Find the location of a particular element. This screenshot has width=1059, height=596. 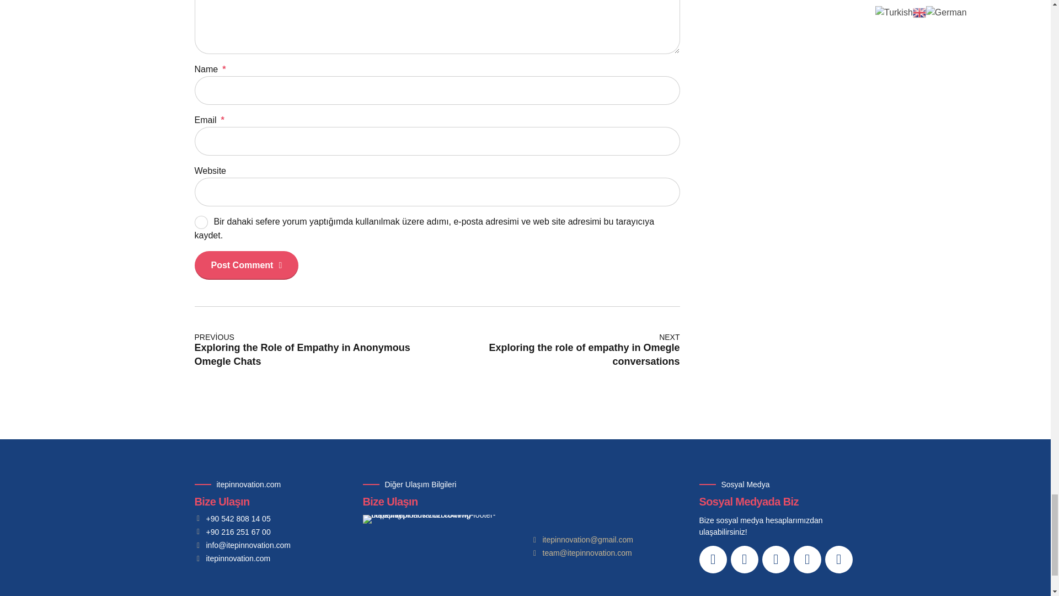

Post Comment is located at coordinates (558, 351).